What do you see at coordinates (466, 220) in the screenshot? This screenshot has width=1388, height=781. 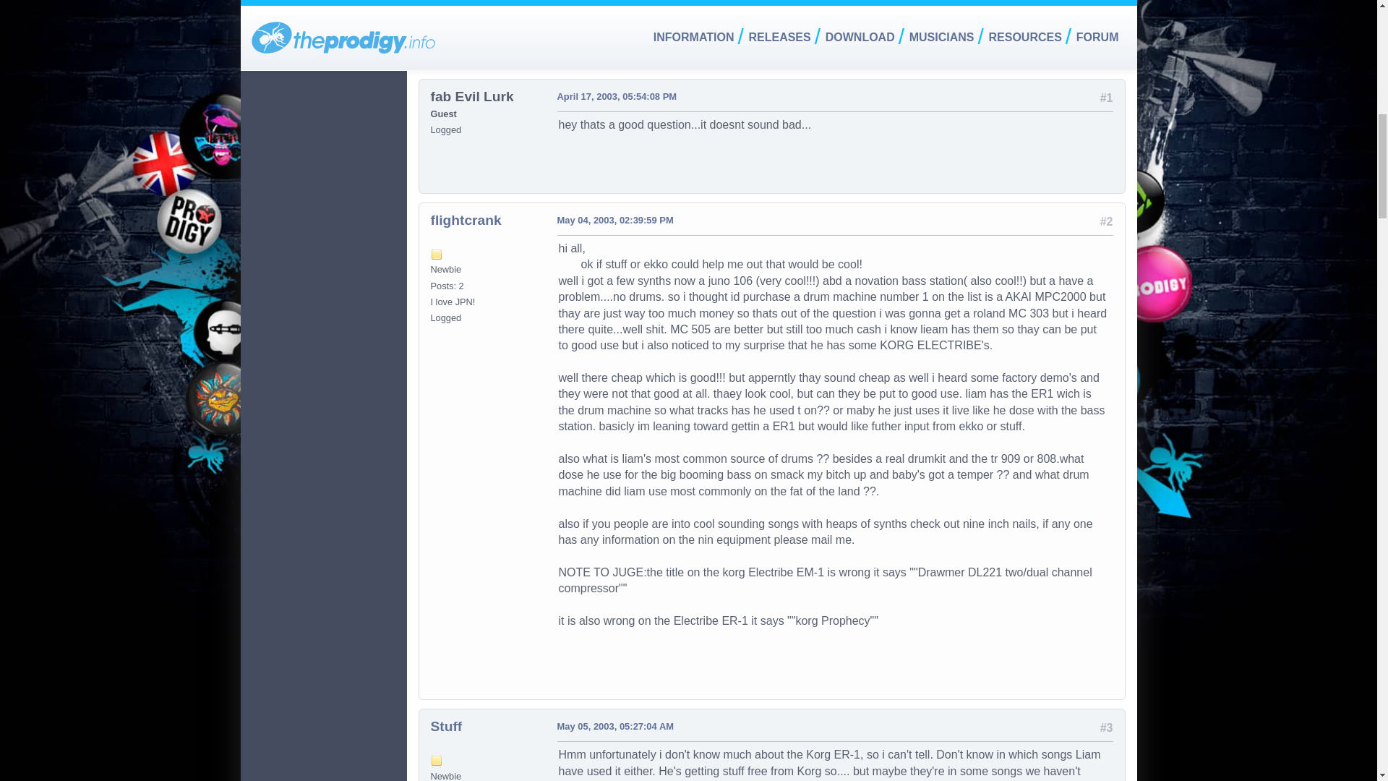 I see `View the profile of flightcrank` at bounding box center [466, 220].